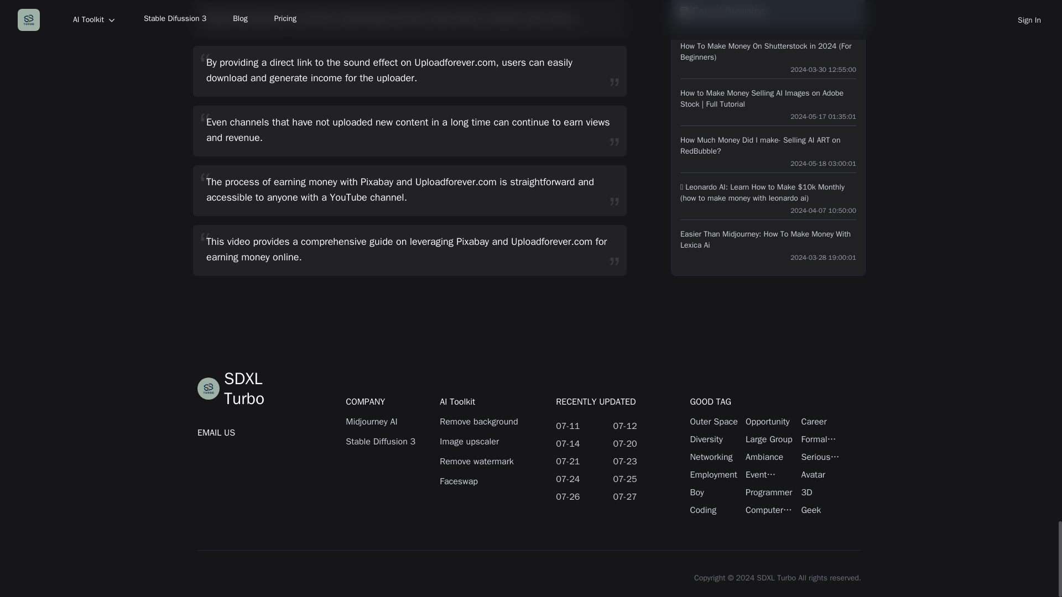 The image size is (1062, 597). What do you see at coordinates (637, 443) in the screenshot?
I see `07-20` at bounding box center [637, 443].